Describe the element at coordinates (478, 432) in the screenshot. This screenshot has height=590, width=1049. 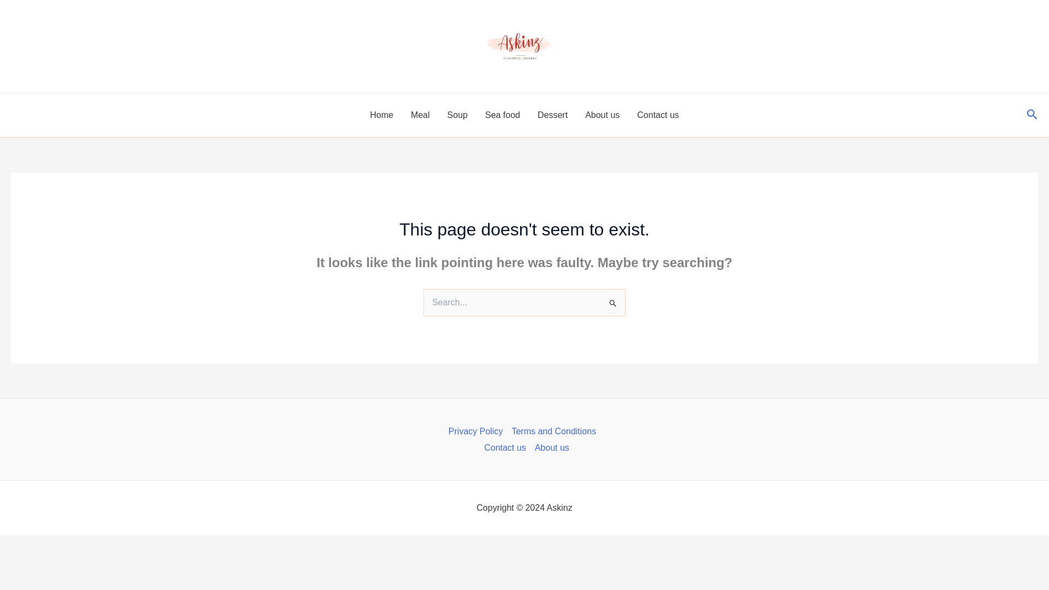
I see `Privacy Policy` at that location.